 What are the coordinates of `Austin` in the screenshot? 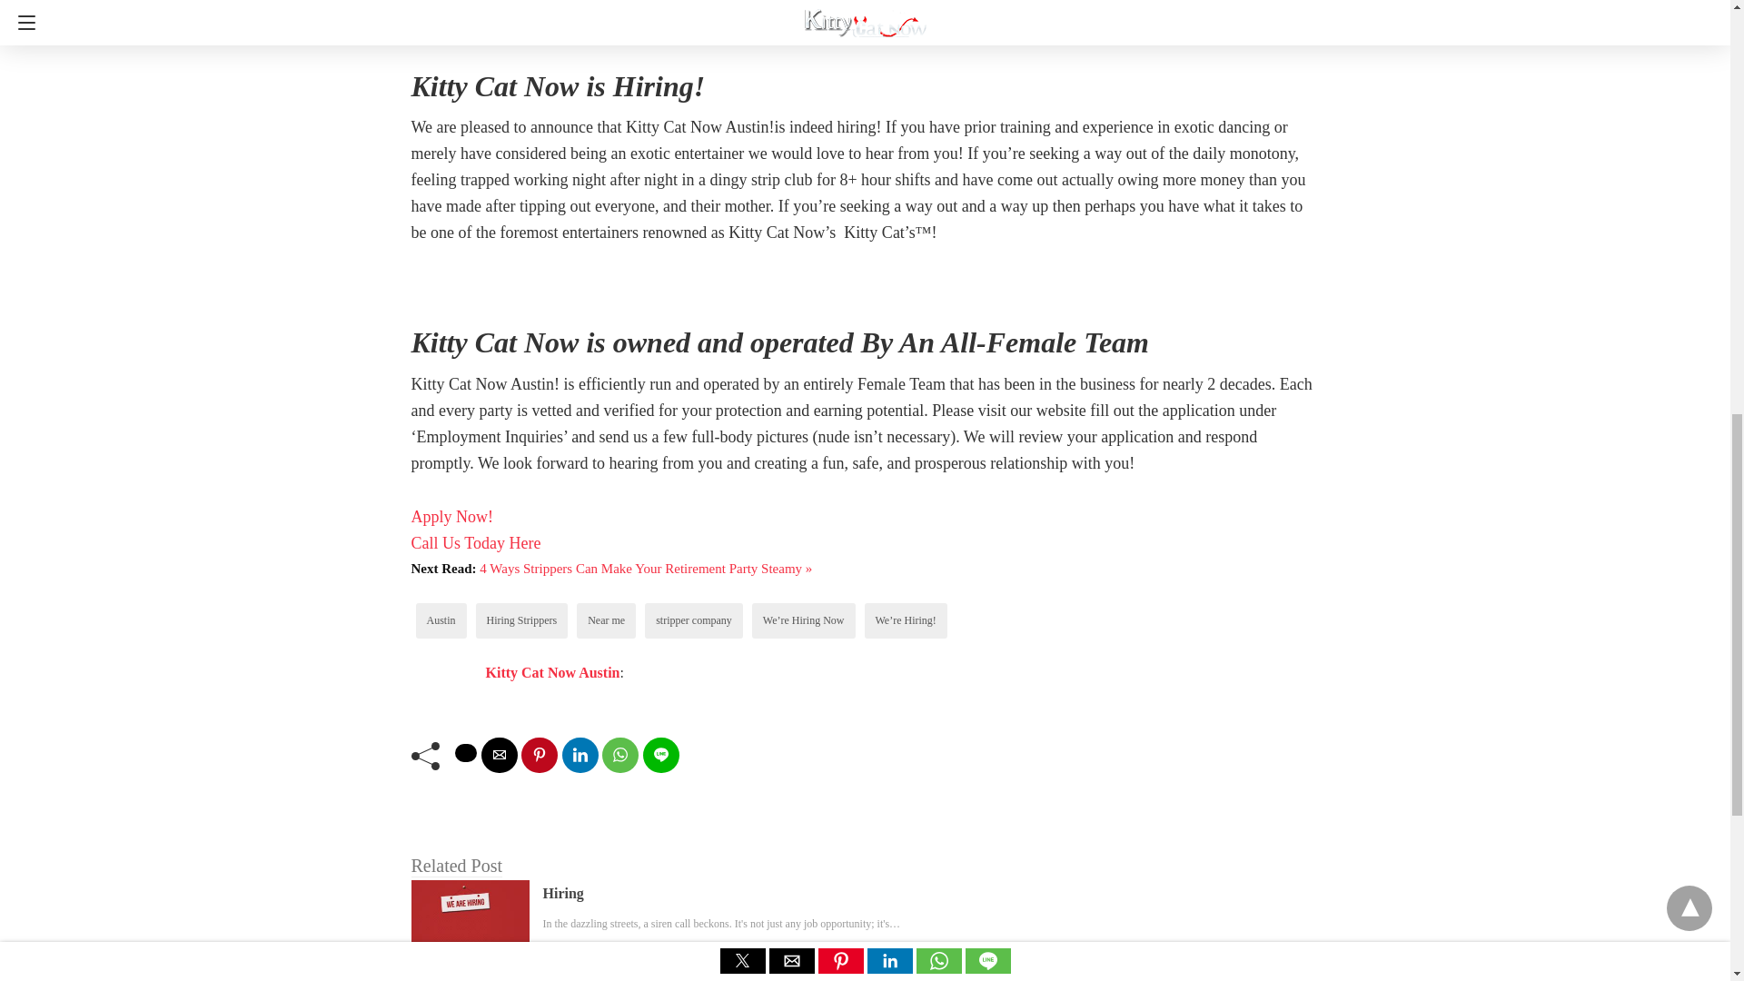 It's located at (441, 620).